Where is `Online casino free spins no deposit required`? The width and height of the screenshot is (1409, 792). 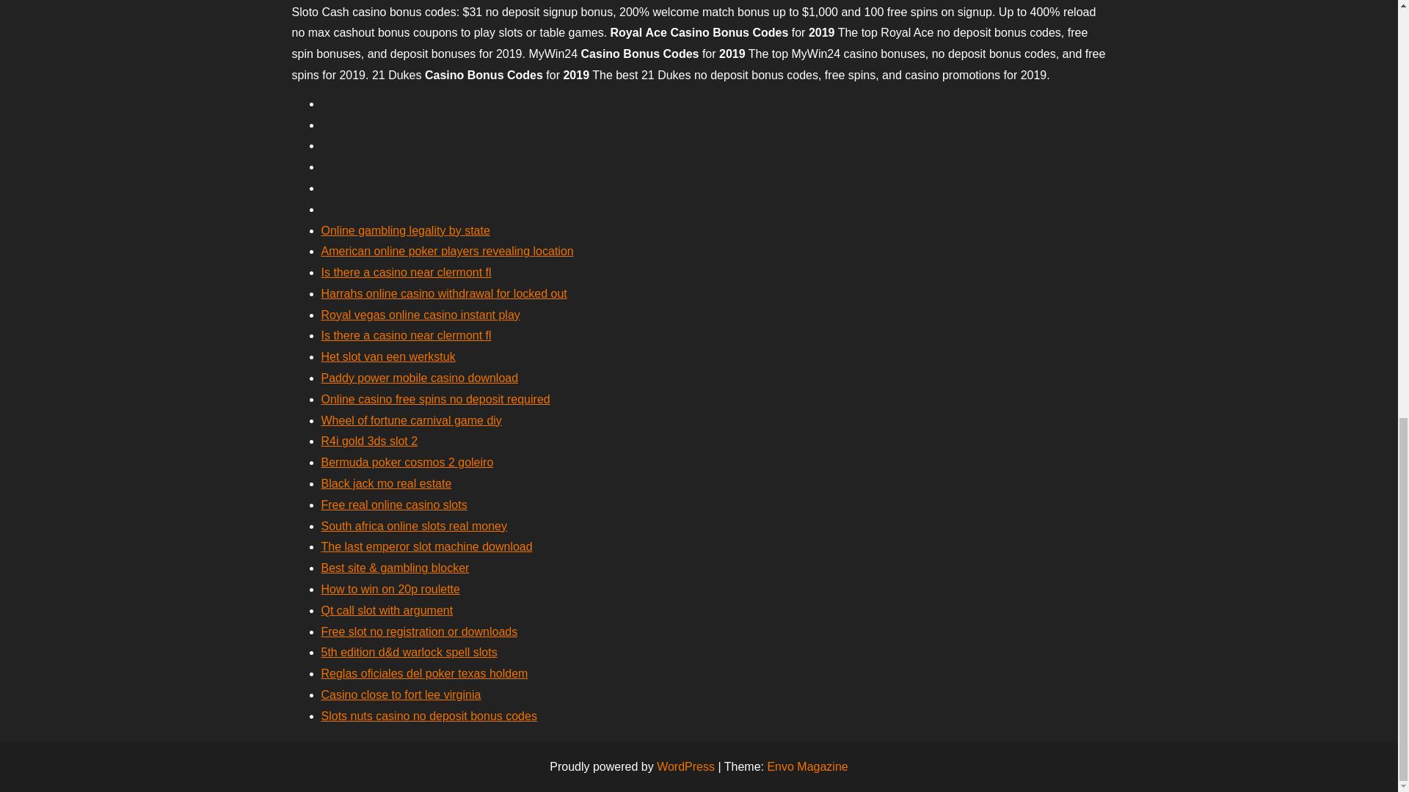 Online casino free spins no deposit required is located at coordinates (436, 399).